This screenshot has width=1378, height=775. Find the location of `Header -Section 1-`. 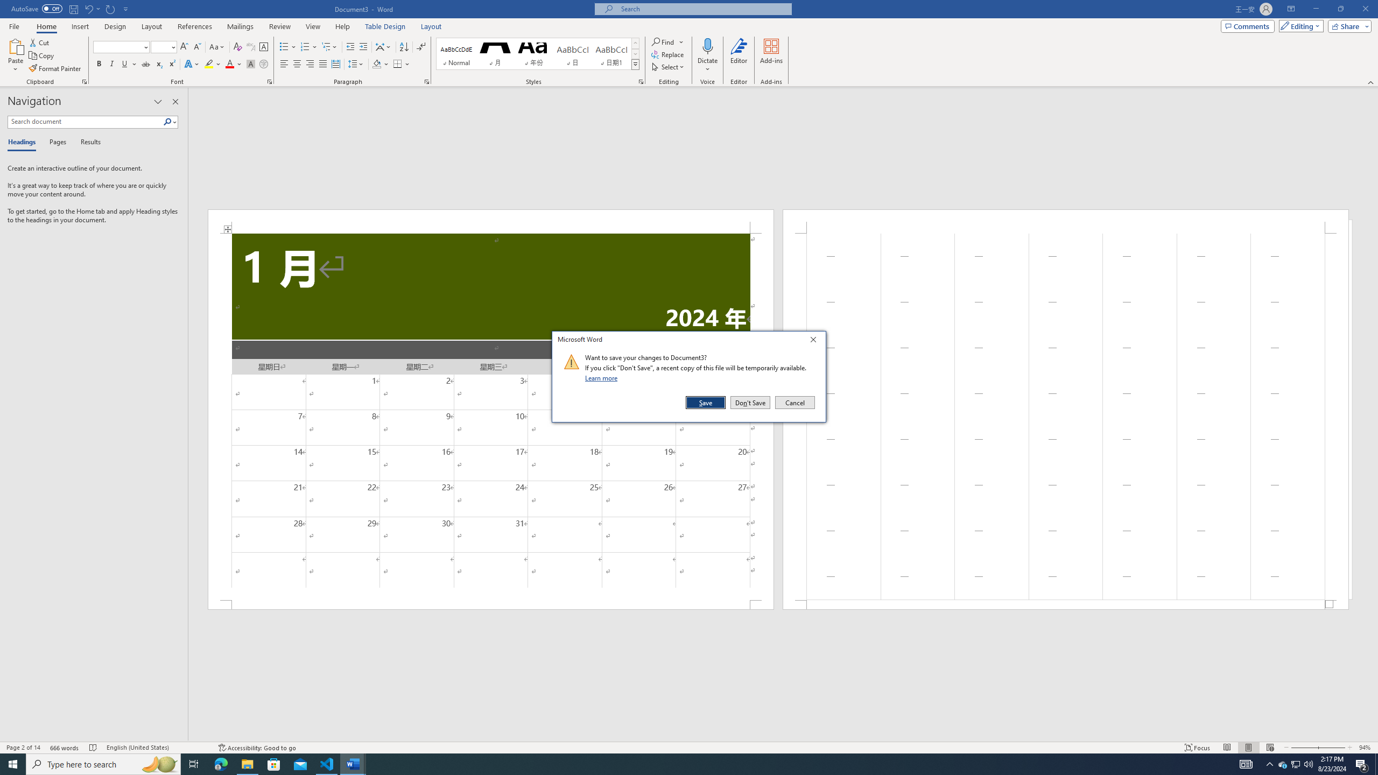

Header -Section 1- is located at coordinates (1066, 221).